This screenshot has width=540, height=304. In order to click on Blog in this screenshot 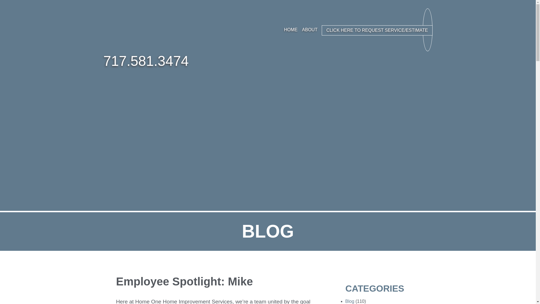, I will do `click(350, 301)`.